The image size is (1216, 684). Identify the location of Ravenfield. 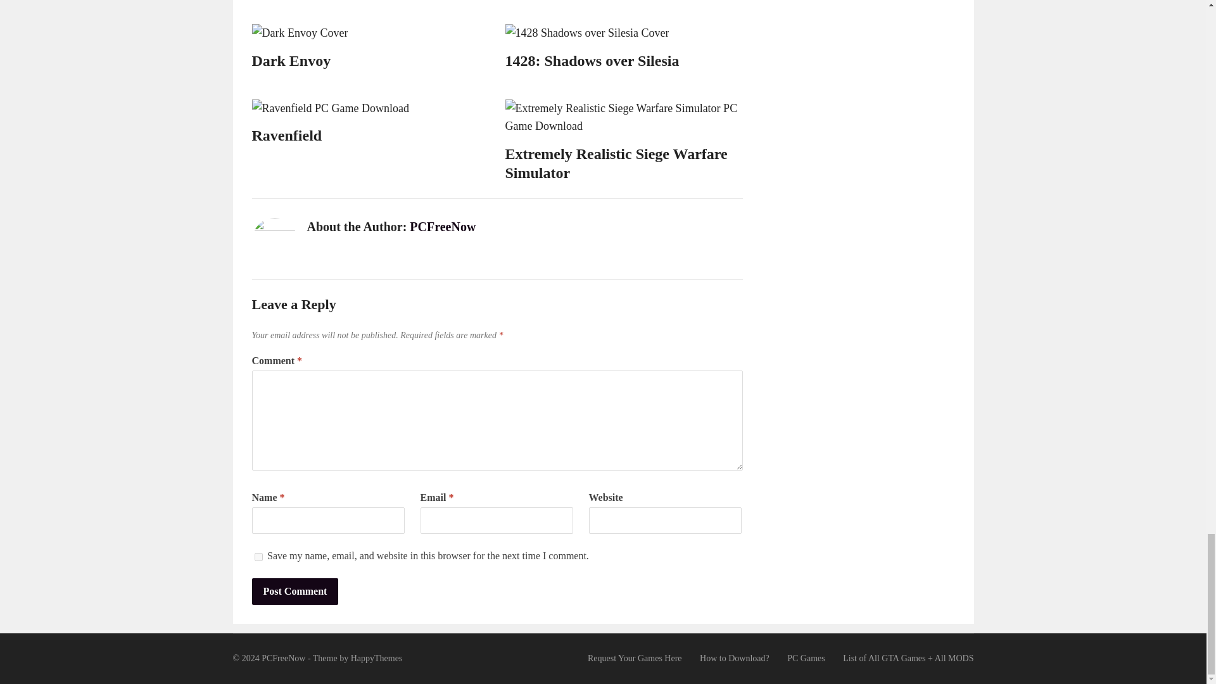
(286, 135).